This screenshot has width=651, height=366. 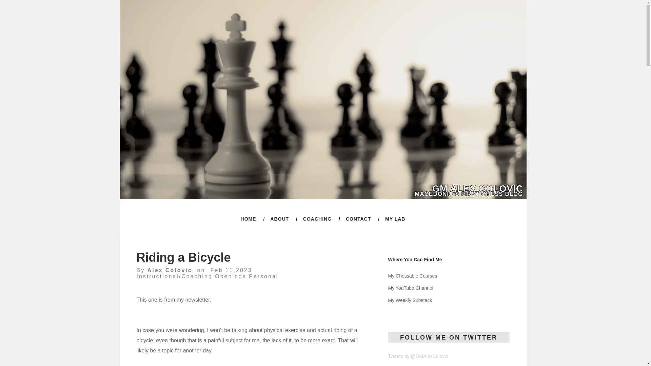 What do you see at coordinates (410, 300) in the screenshot?
I see `My Weekly Substack` at bounding box center [410, 300].